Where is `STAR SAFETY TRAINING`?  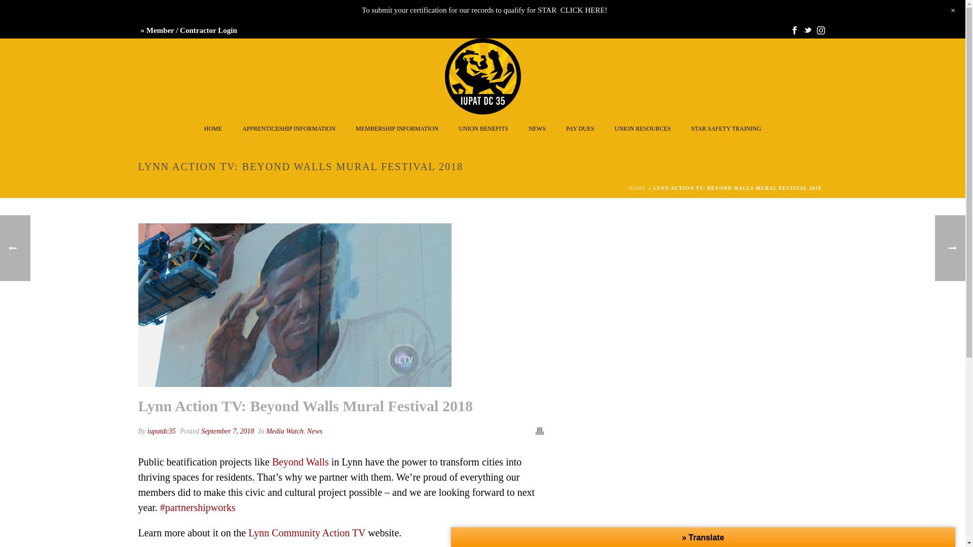
STAR SAFETY TRAINING is located at coordinates (726, 128).